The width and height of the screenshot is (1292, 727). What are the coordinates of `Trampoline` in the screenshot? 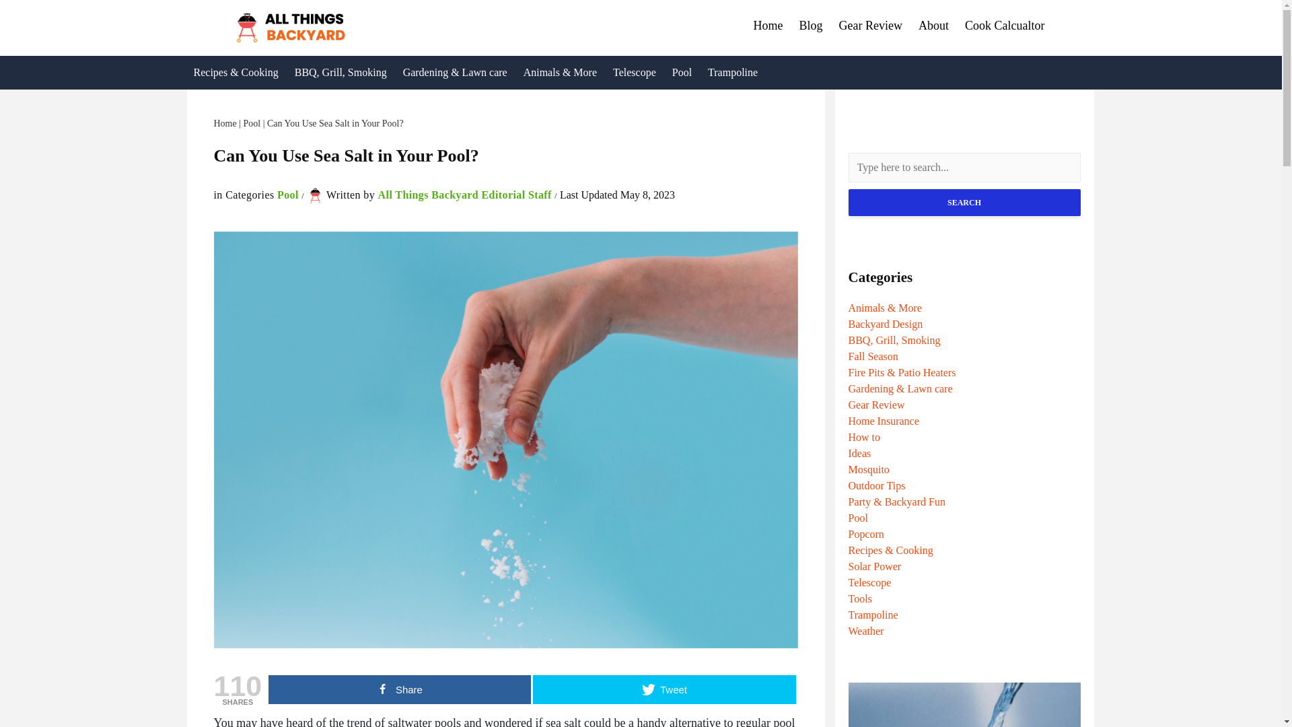 It's located at (733, 73).